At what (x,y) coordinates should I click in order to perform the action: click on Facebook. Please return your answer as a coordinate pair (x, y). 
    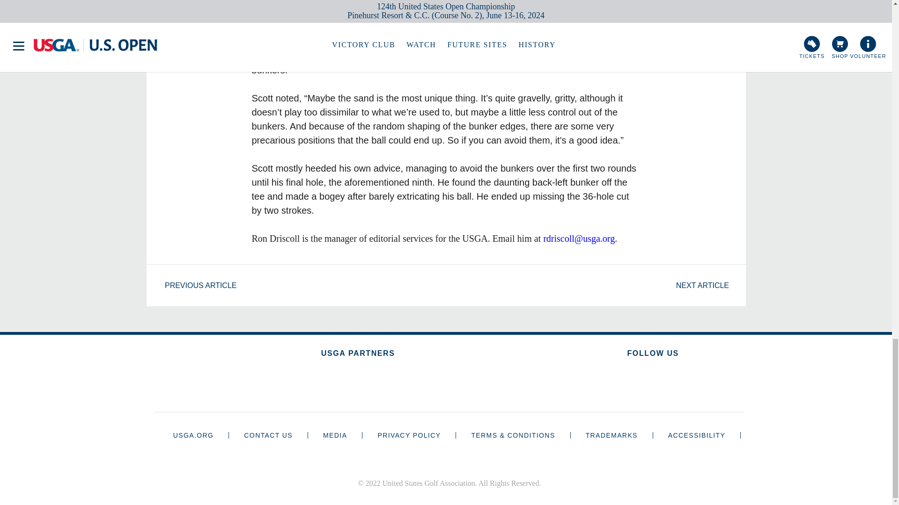
    Looking at the image, I should click on (698, 381).